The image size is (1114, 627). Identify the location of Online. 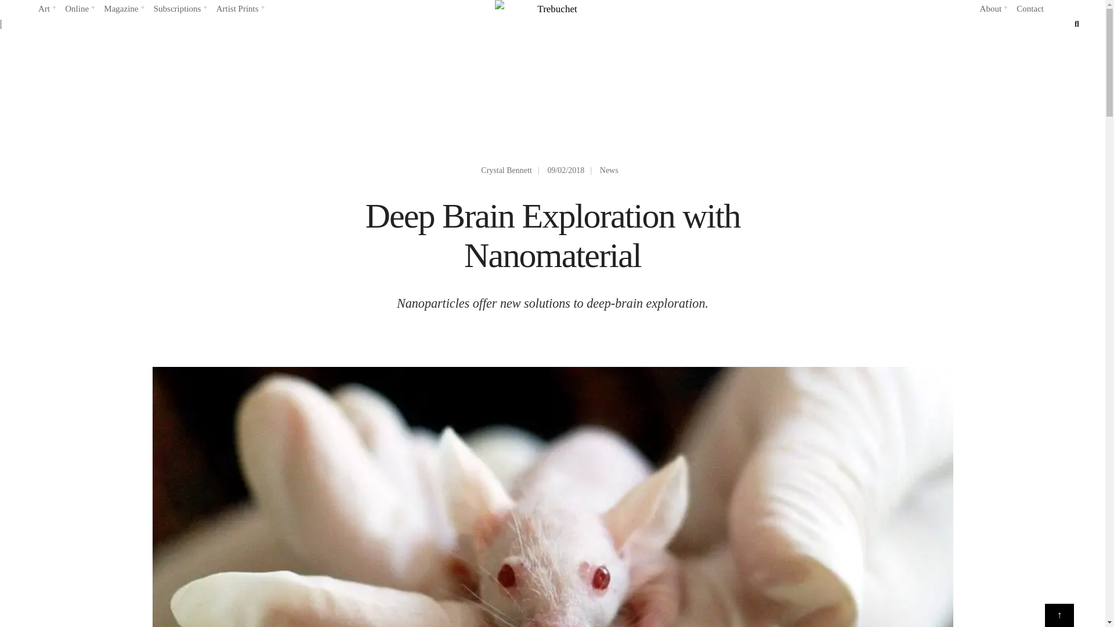
(79, 9).